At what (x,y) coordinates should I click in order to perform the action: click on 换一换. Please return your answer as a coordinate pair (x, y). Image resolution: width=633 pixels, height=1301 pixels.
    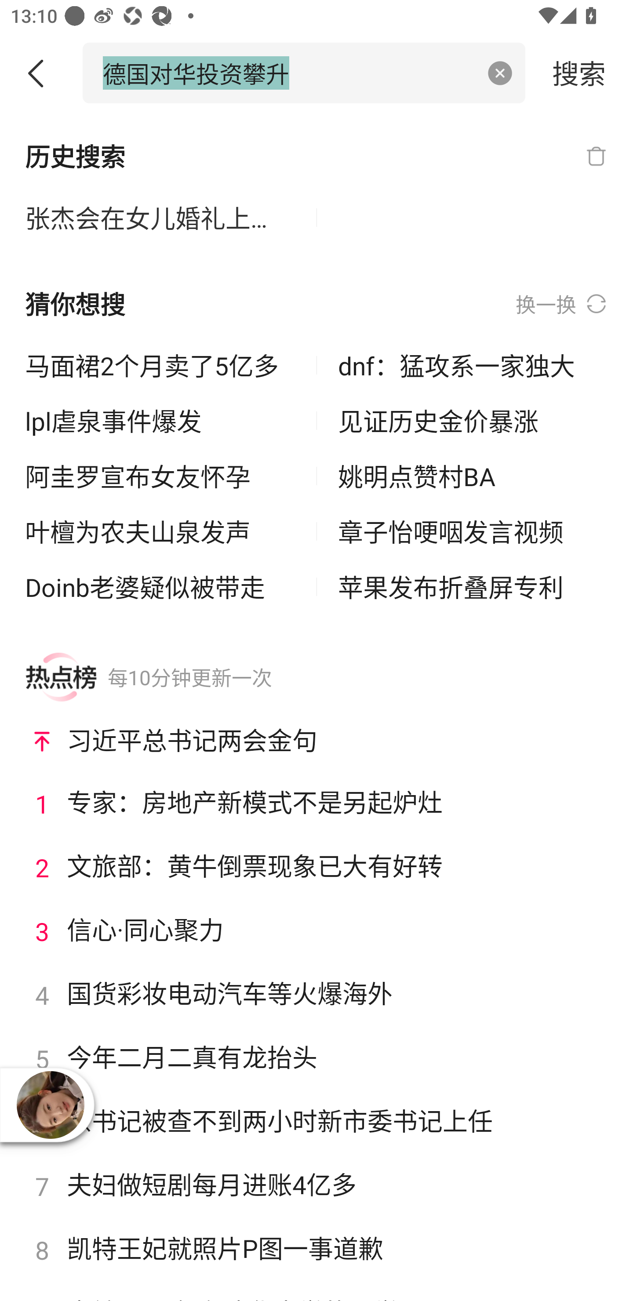
    Looking at the image, I should click on (562, 304).